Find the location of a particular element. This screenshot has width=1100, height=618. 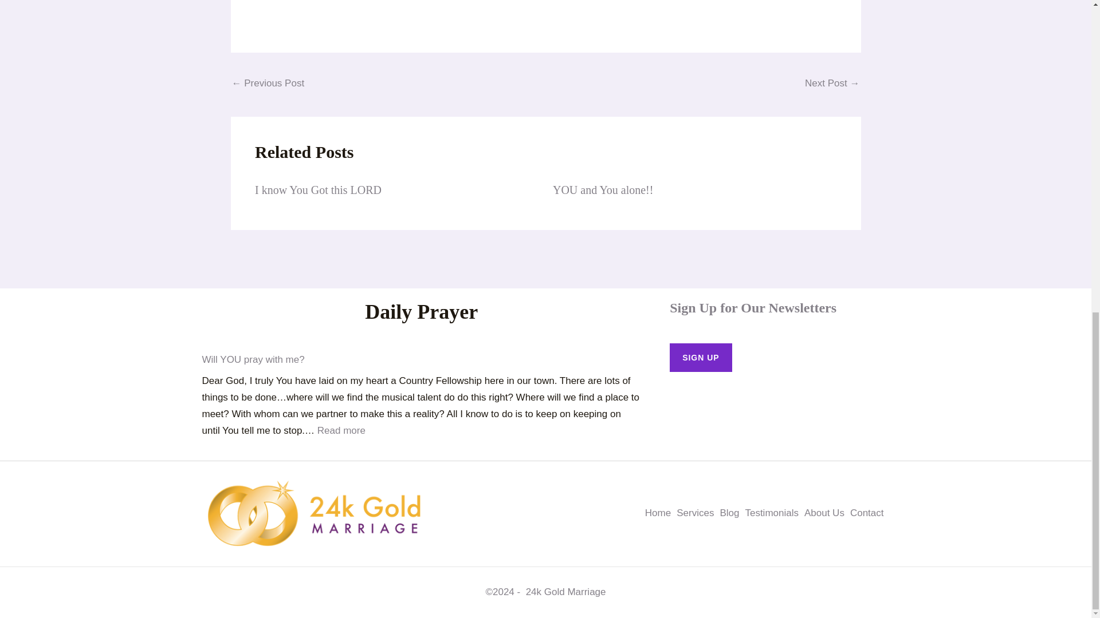

I know You Got this LORD is located at coordinates (319, 190).